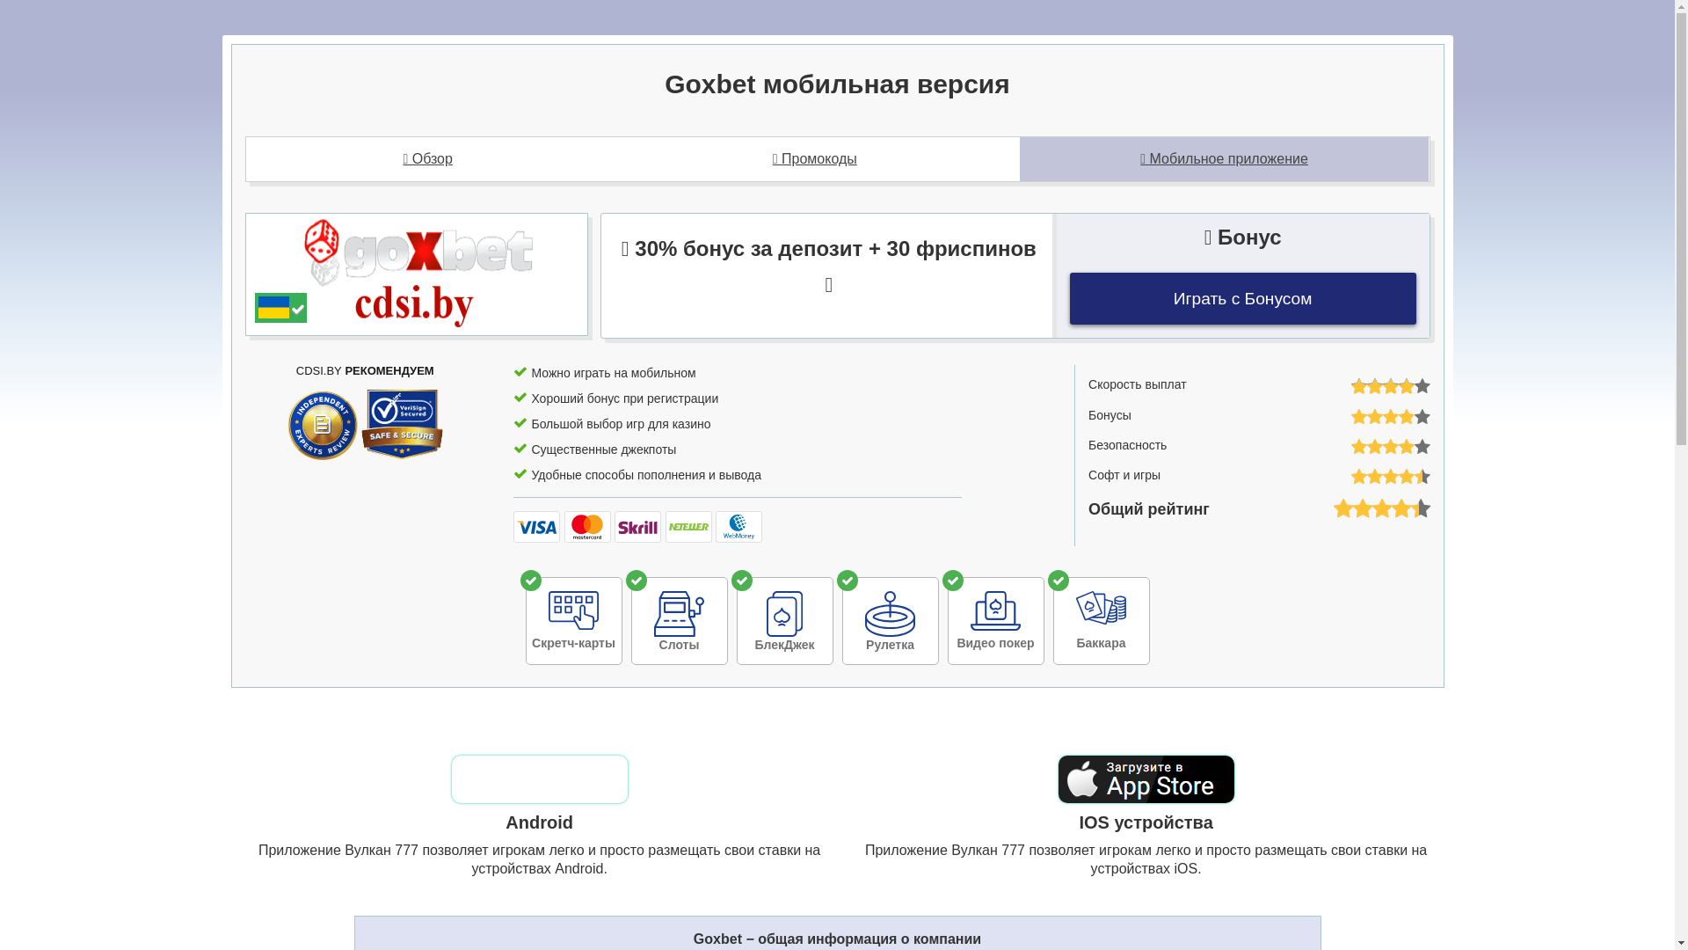 The width and height of the screenshot is (1688, 950). What do you see at coordinates (689, 527) in the screenshot?
I see `Neteller` at bounding box center [689, 527].